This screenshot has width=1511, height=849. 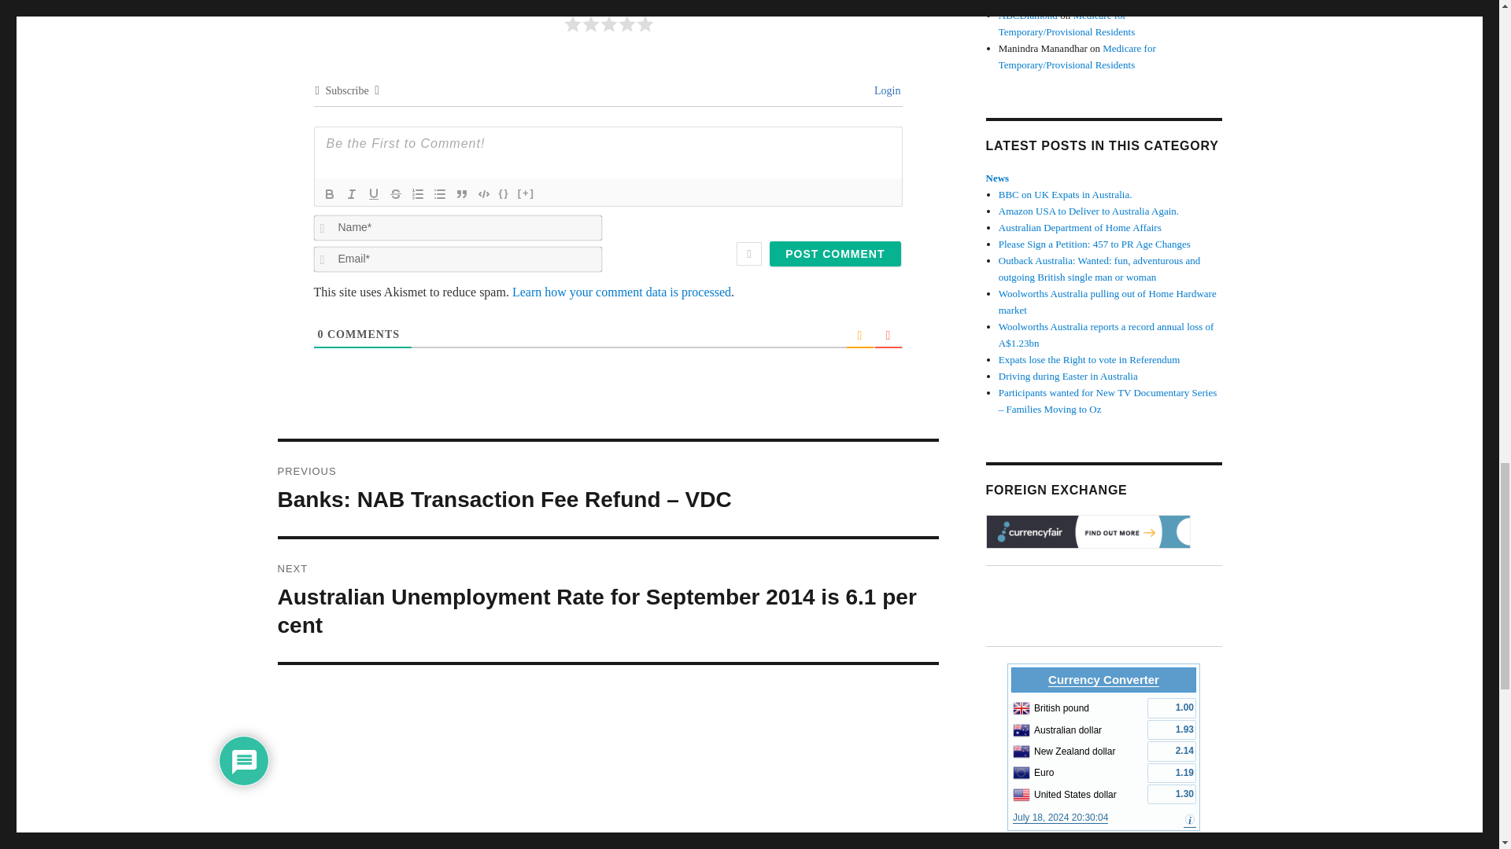 I want to click on 2.14, so click(x=1171, y=750).